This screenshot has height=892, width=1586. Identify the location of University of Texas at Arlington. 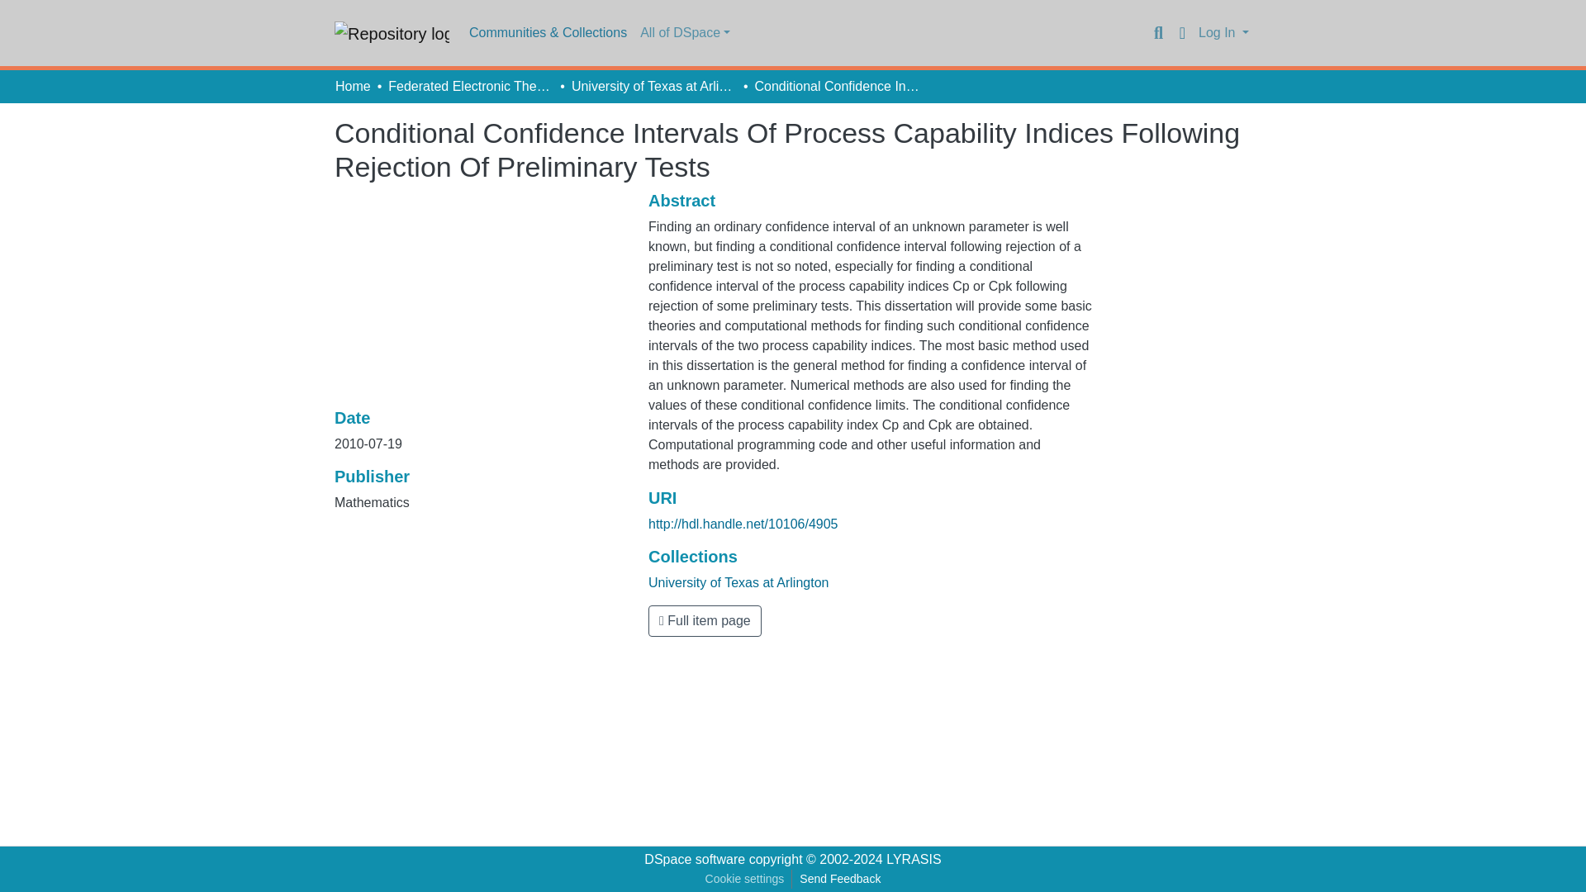
(654, 86).